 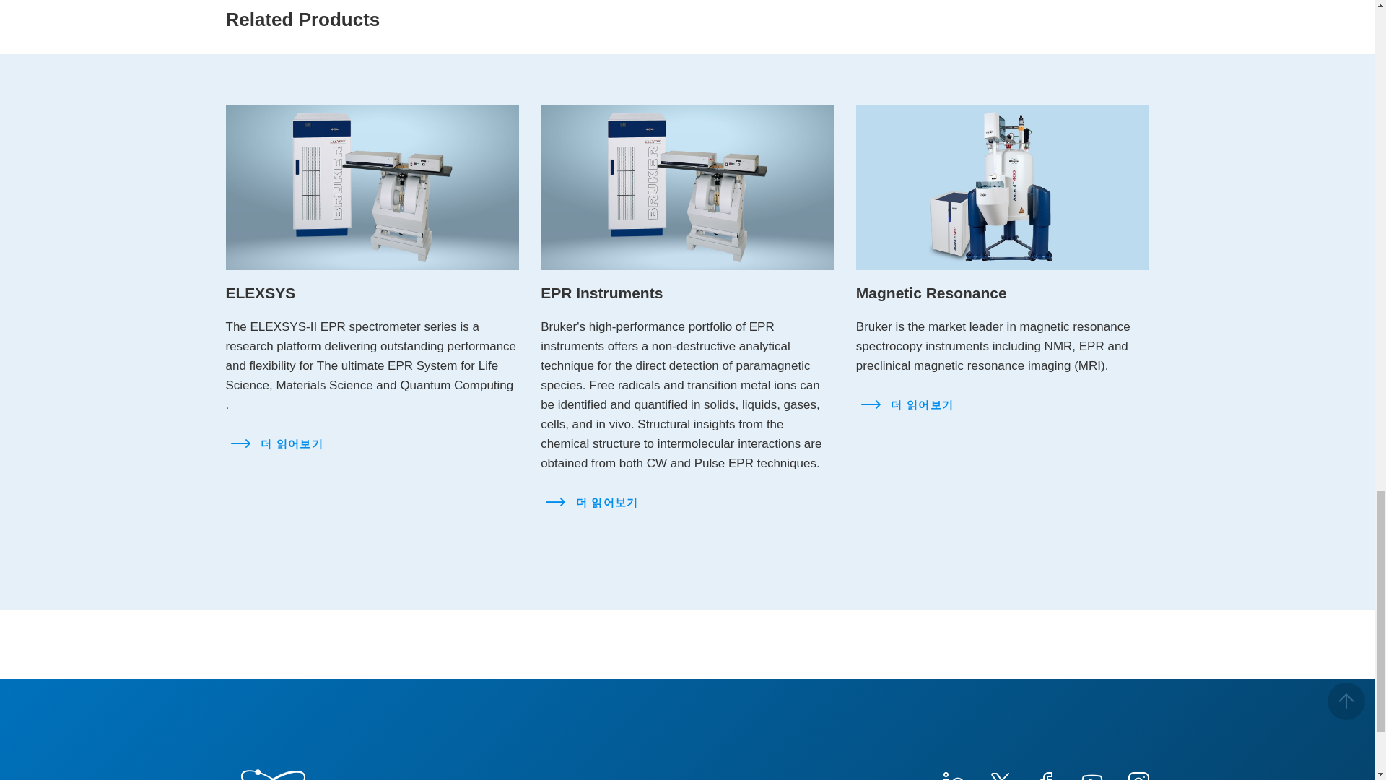 I want to click on twitter, so click(x=998, y=774).